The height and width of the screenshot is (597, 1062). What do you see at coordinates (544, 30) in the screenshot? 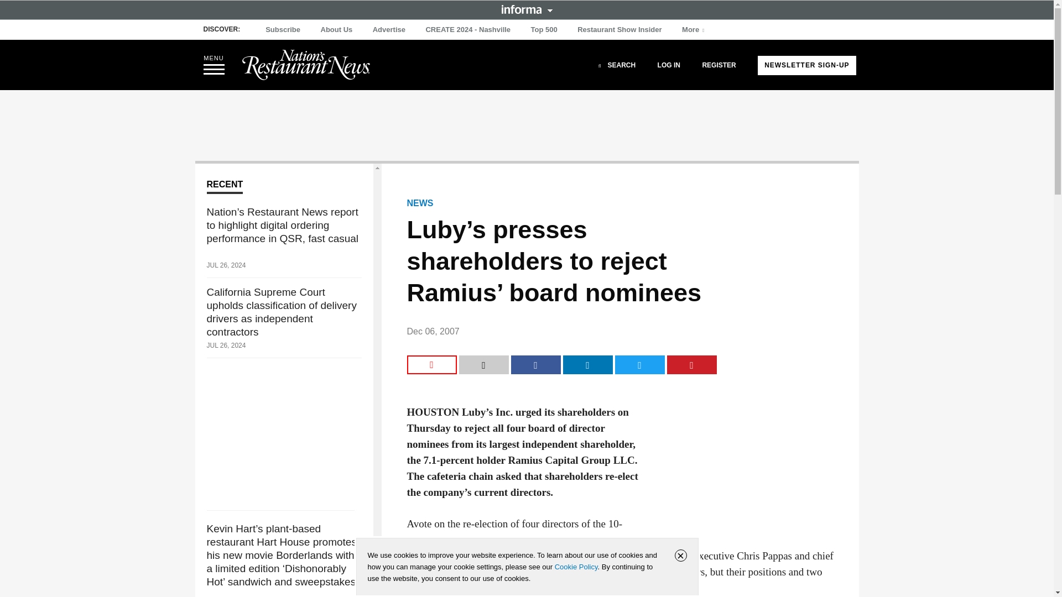
I see `Top 500` at bounding box center [544, 30].